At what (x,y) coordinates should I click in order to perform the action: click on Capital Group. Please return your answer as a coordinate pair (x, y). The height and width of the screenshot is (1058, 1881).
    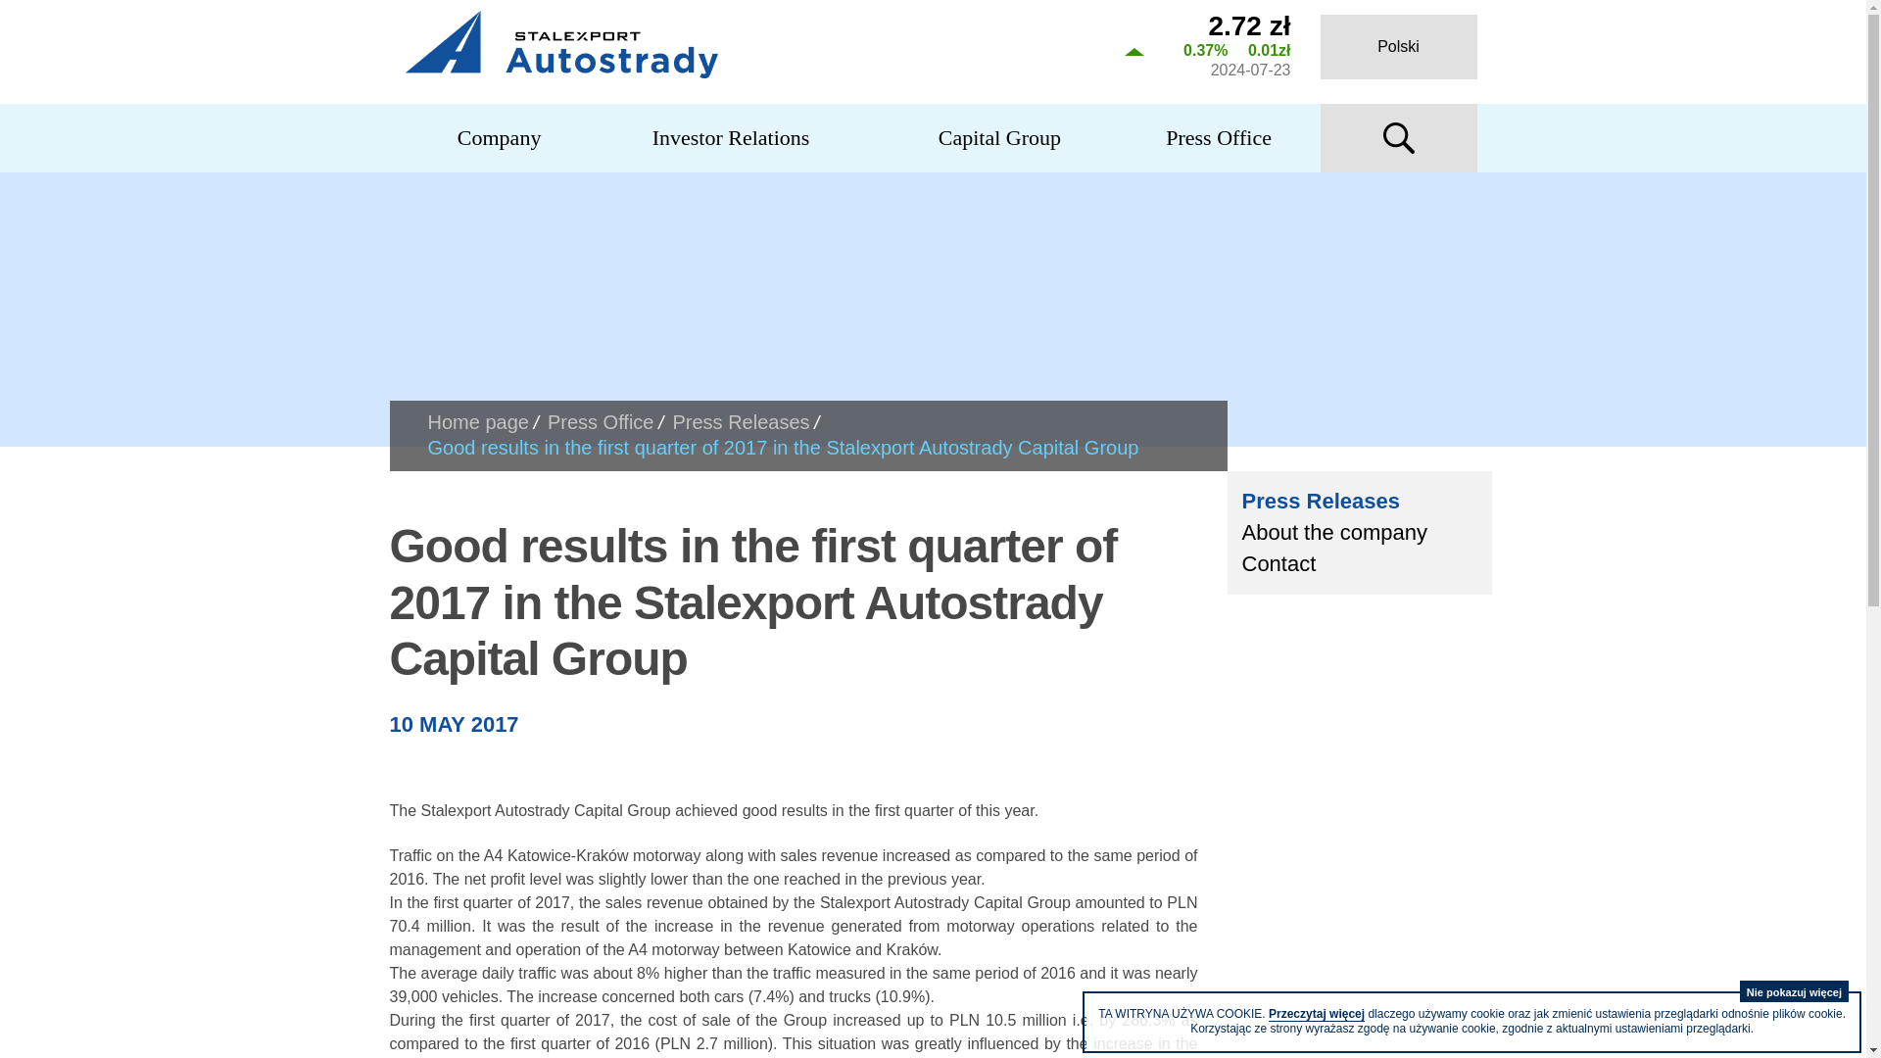
    Looking at the image, I should click on (999, 137).